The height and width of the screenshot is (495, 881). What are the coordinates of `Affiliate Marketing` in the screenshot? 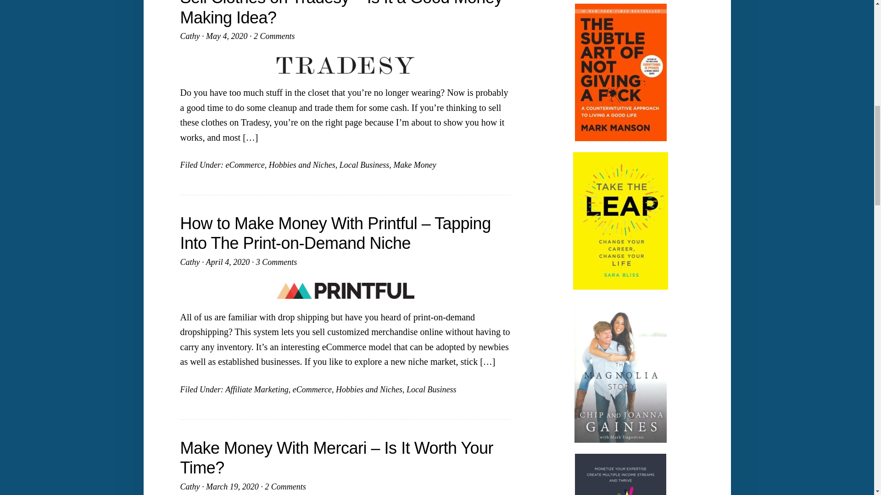 It's located at (256, 390).